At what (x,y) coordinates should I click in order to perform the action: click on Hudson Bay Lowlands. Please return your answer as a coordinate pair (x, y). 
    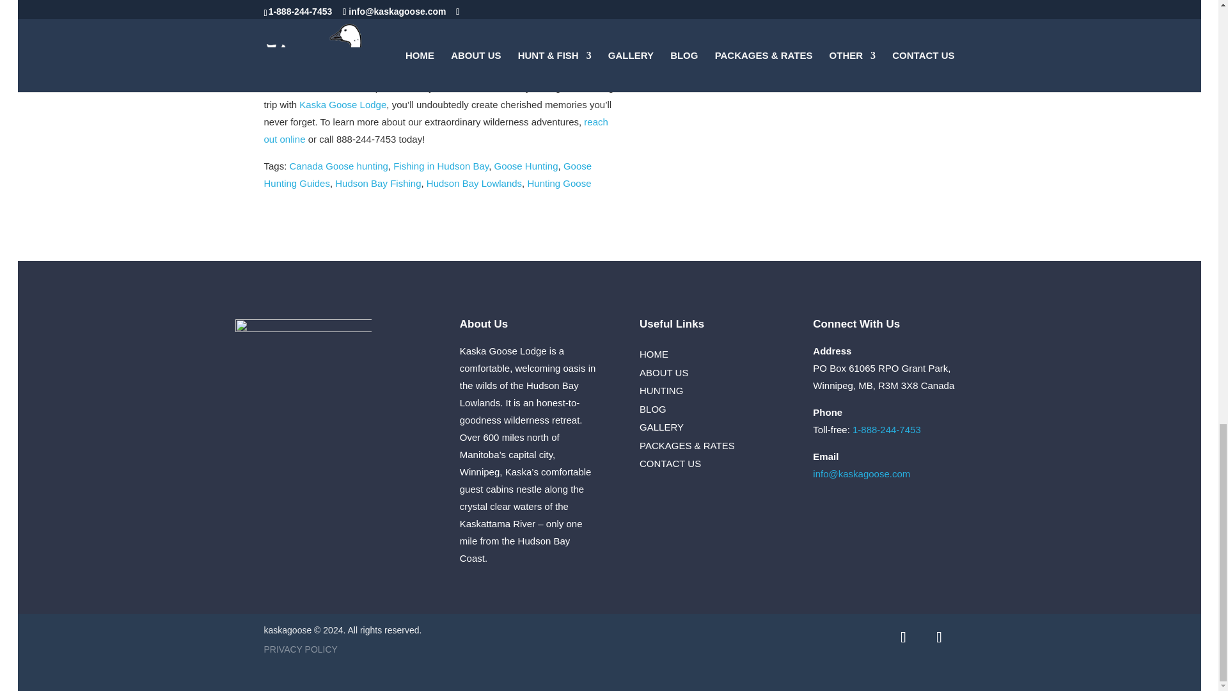
    Looking at the image, I should click on (474, 183).